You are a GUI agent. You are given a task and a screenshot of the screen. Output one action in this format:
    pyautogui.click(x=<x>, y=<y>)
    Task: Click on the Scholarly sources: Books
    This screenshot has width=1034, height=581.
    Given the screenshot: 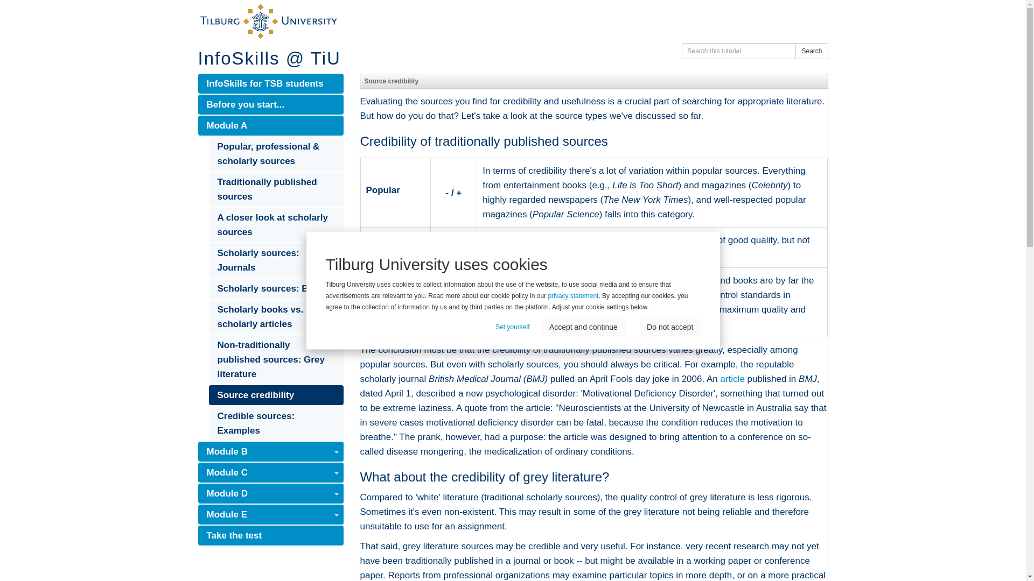 What is the action you would take?
    pyautogui.click(x=276, y=288)
    